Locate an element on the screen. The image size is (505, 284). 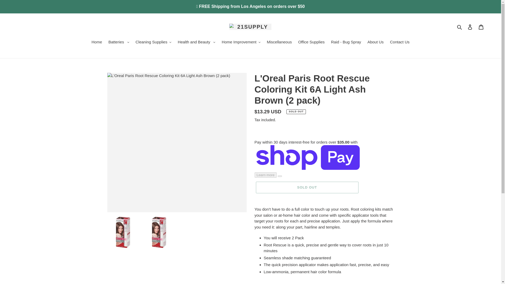
Log in is located at coordinates (470, 27).